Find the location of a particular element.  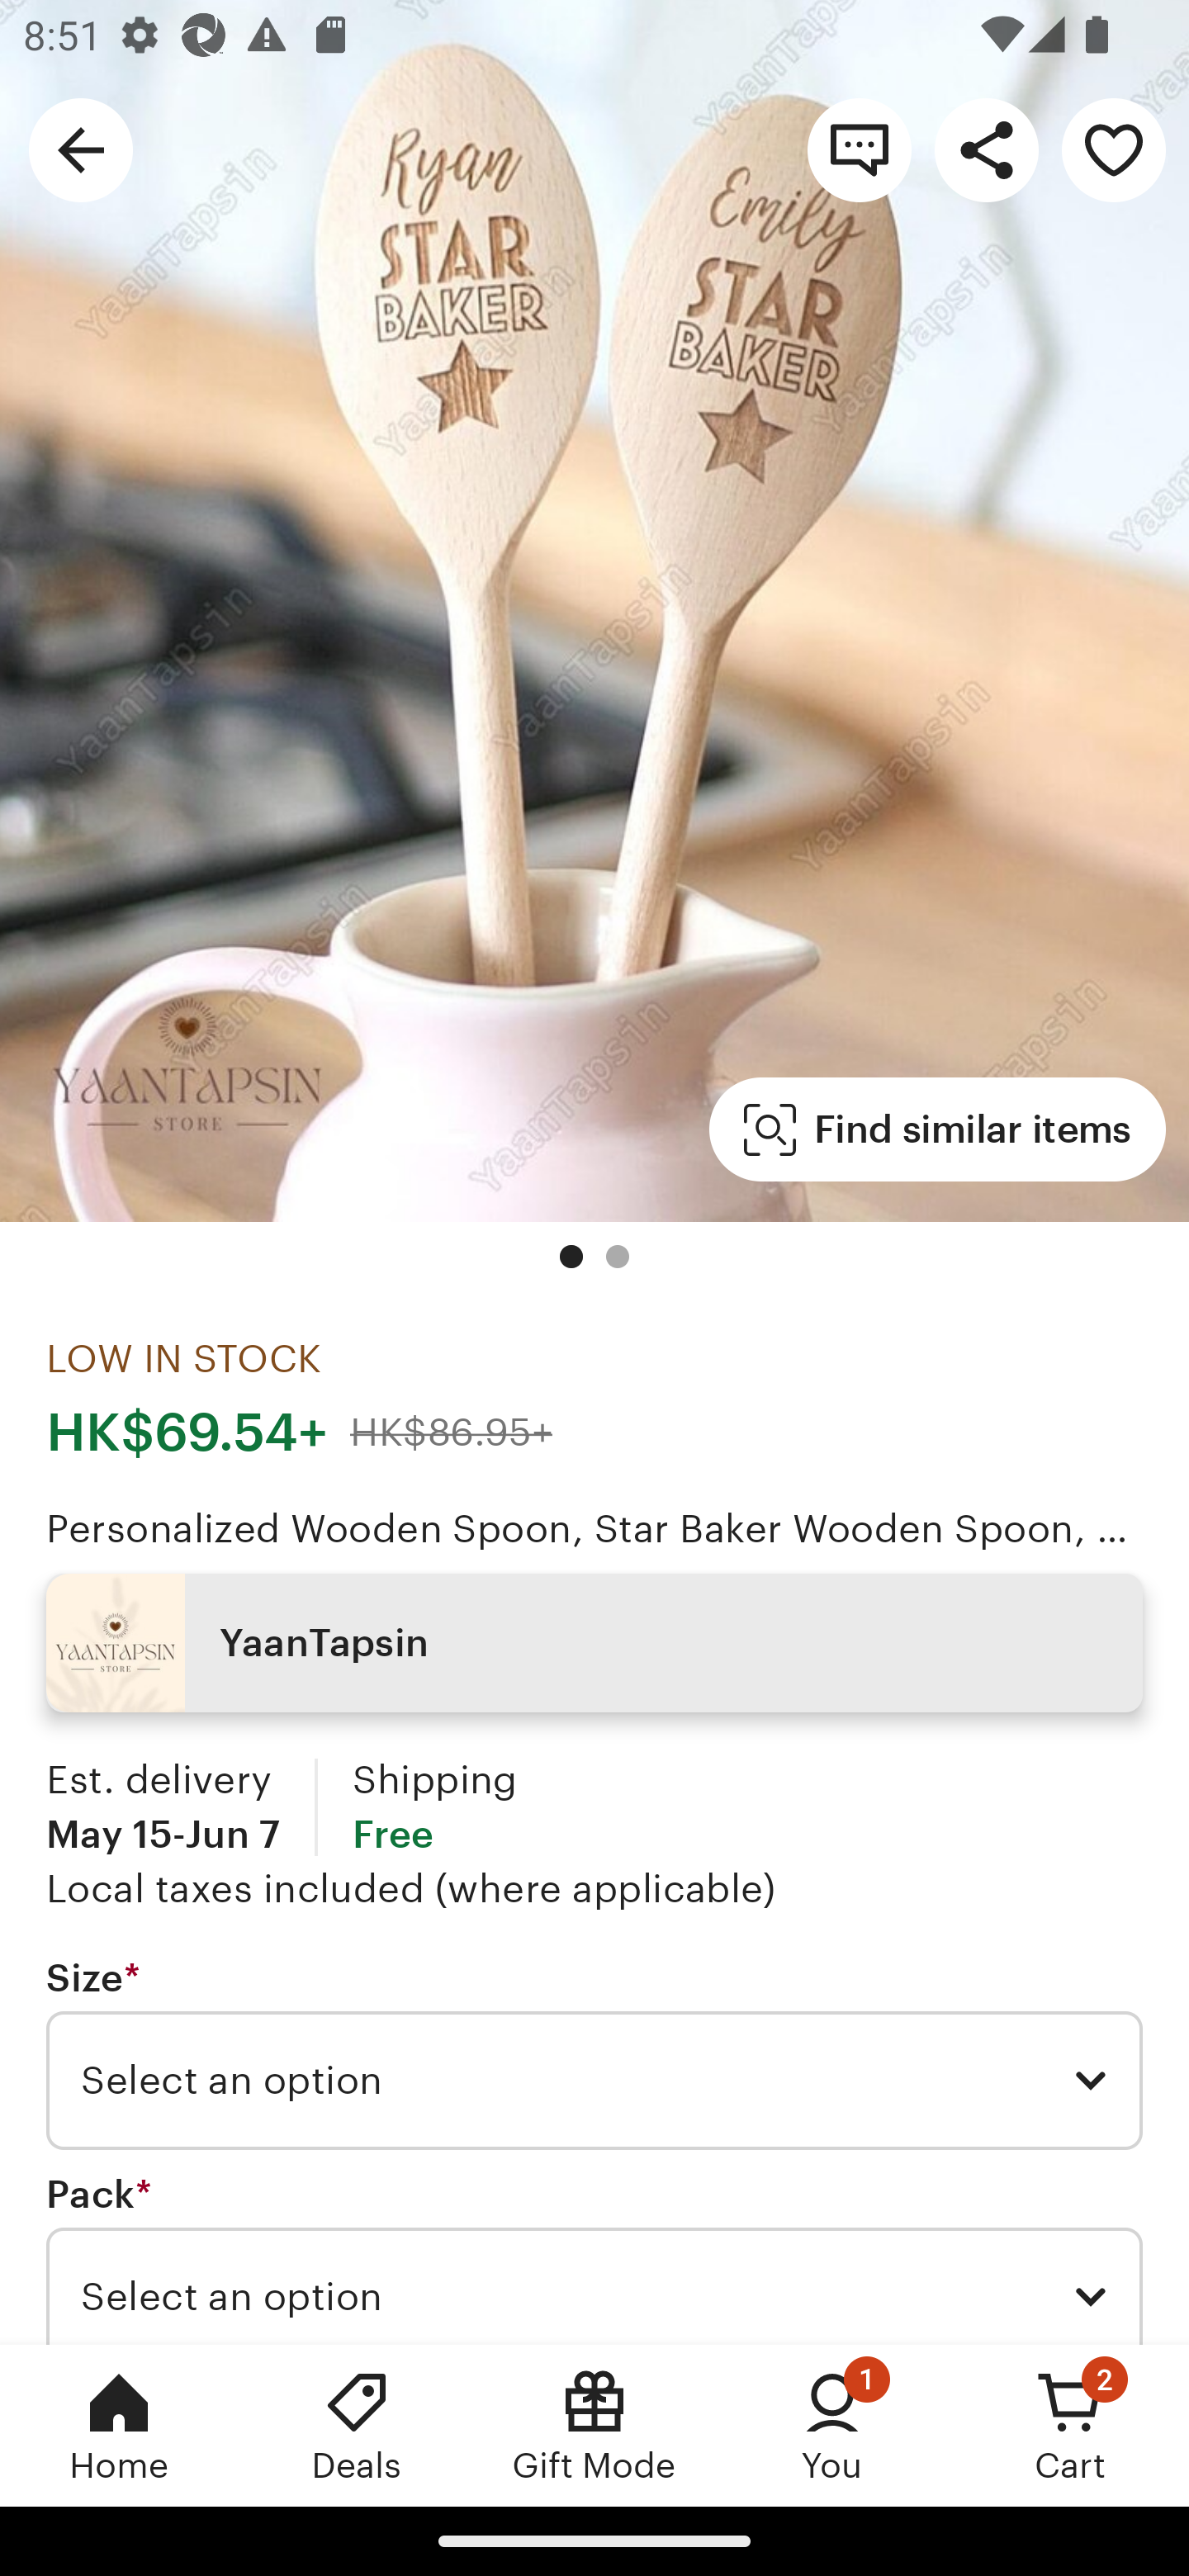

Select an option is located at coordinates (594, 2081).